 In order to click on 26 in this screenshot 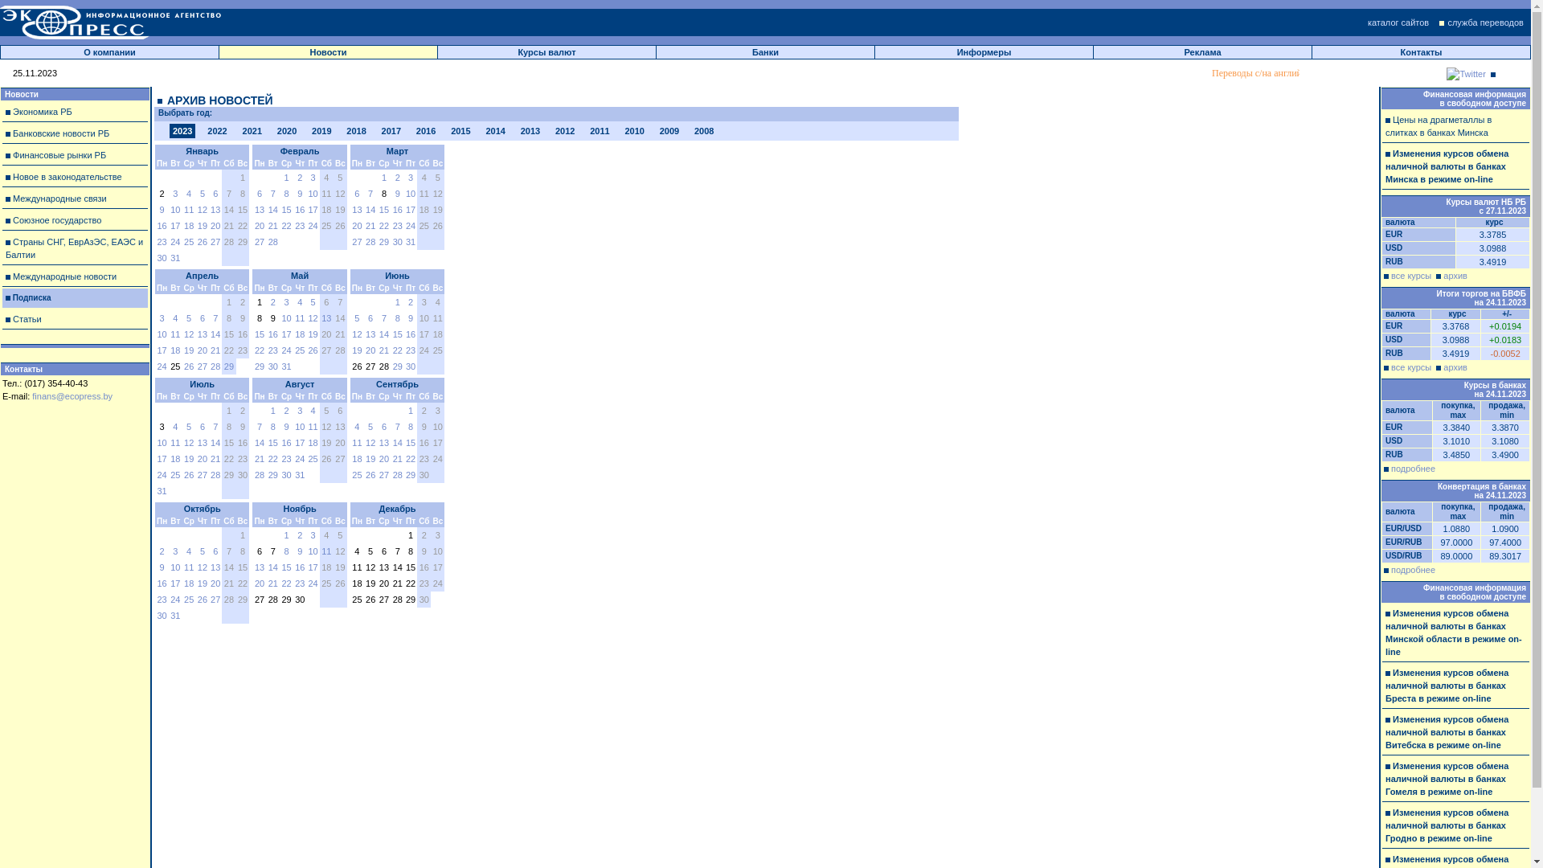, I will do `click(203, 242)`.